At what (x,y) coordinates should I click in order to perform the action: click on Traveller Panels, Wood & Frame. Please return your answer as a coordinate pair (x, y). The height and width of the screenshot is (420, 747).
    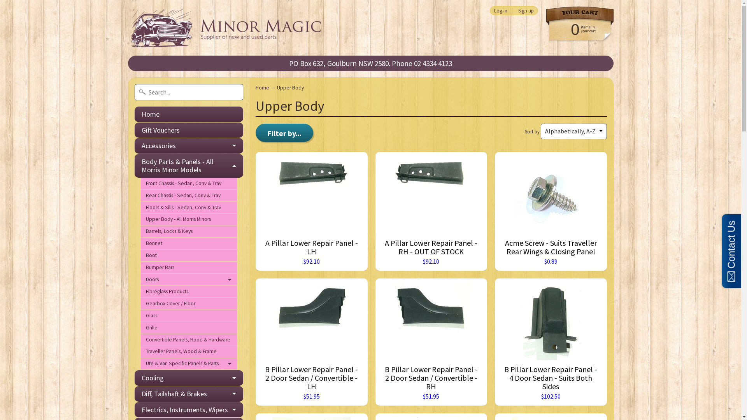
    Looking at the image, I should click on (189, 352).